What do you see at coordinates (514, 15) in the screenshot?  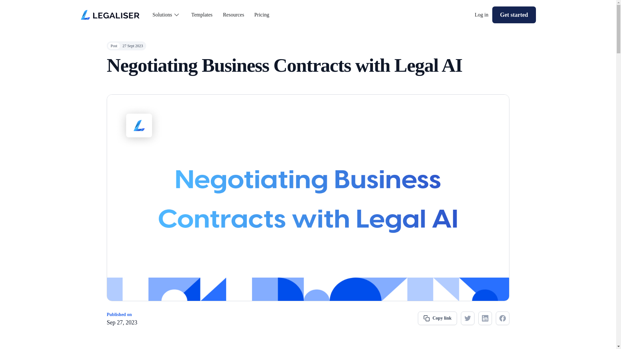 I see `Get started` at bounding box center [514, 15].